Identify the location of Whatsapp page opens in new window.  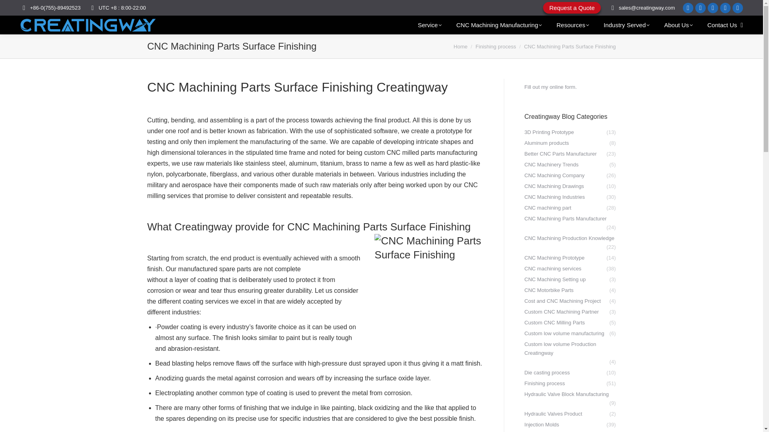
(738, 8).